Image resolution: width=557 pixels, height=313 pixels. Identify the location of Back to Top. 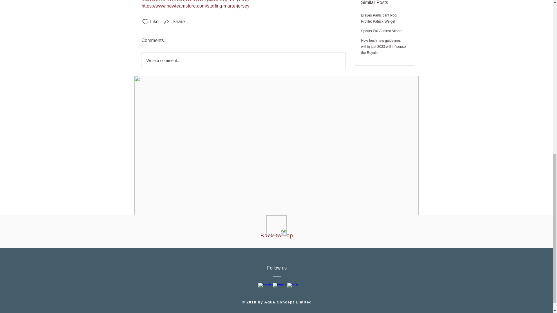
(277, 235).